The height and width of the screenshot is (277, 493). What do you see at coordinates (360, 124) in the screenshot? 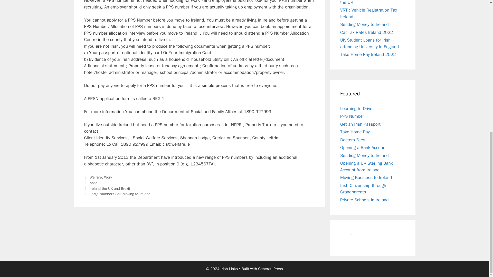
I see `Get an Irish Passport` at bounding box center [360, 124].